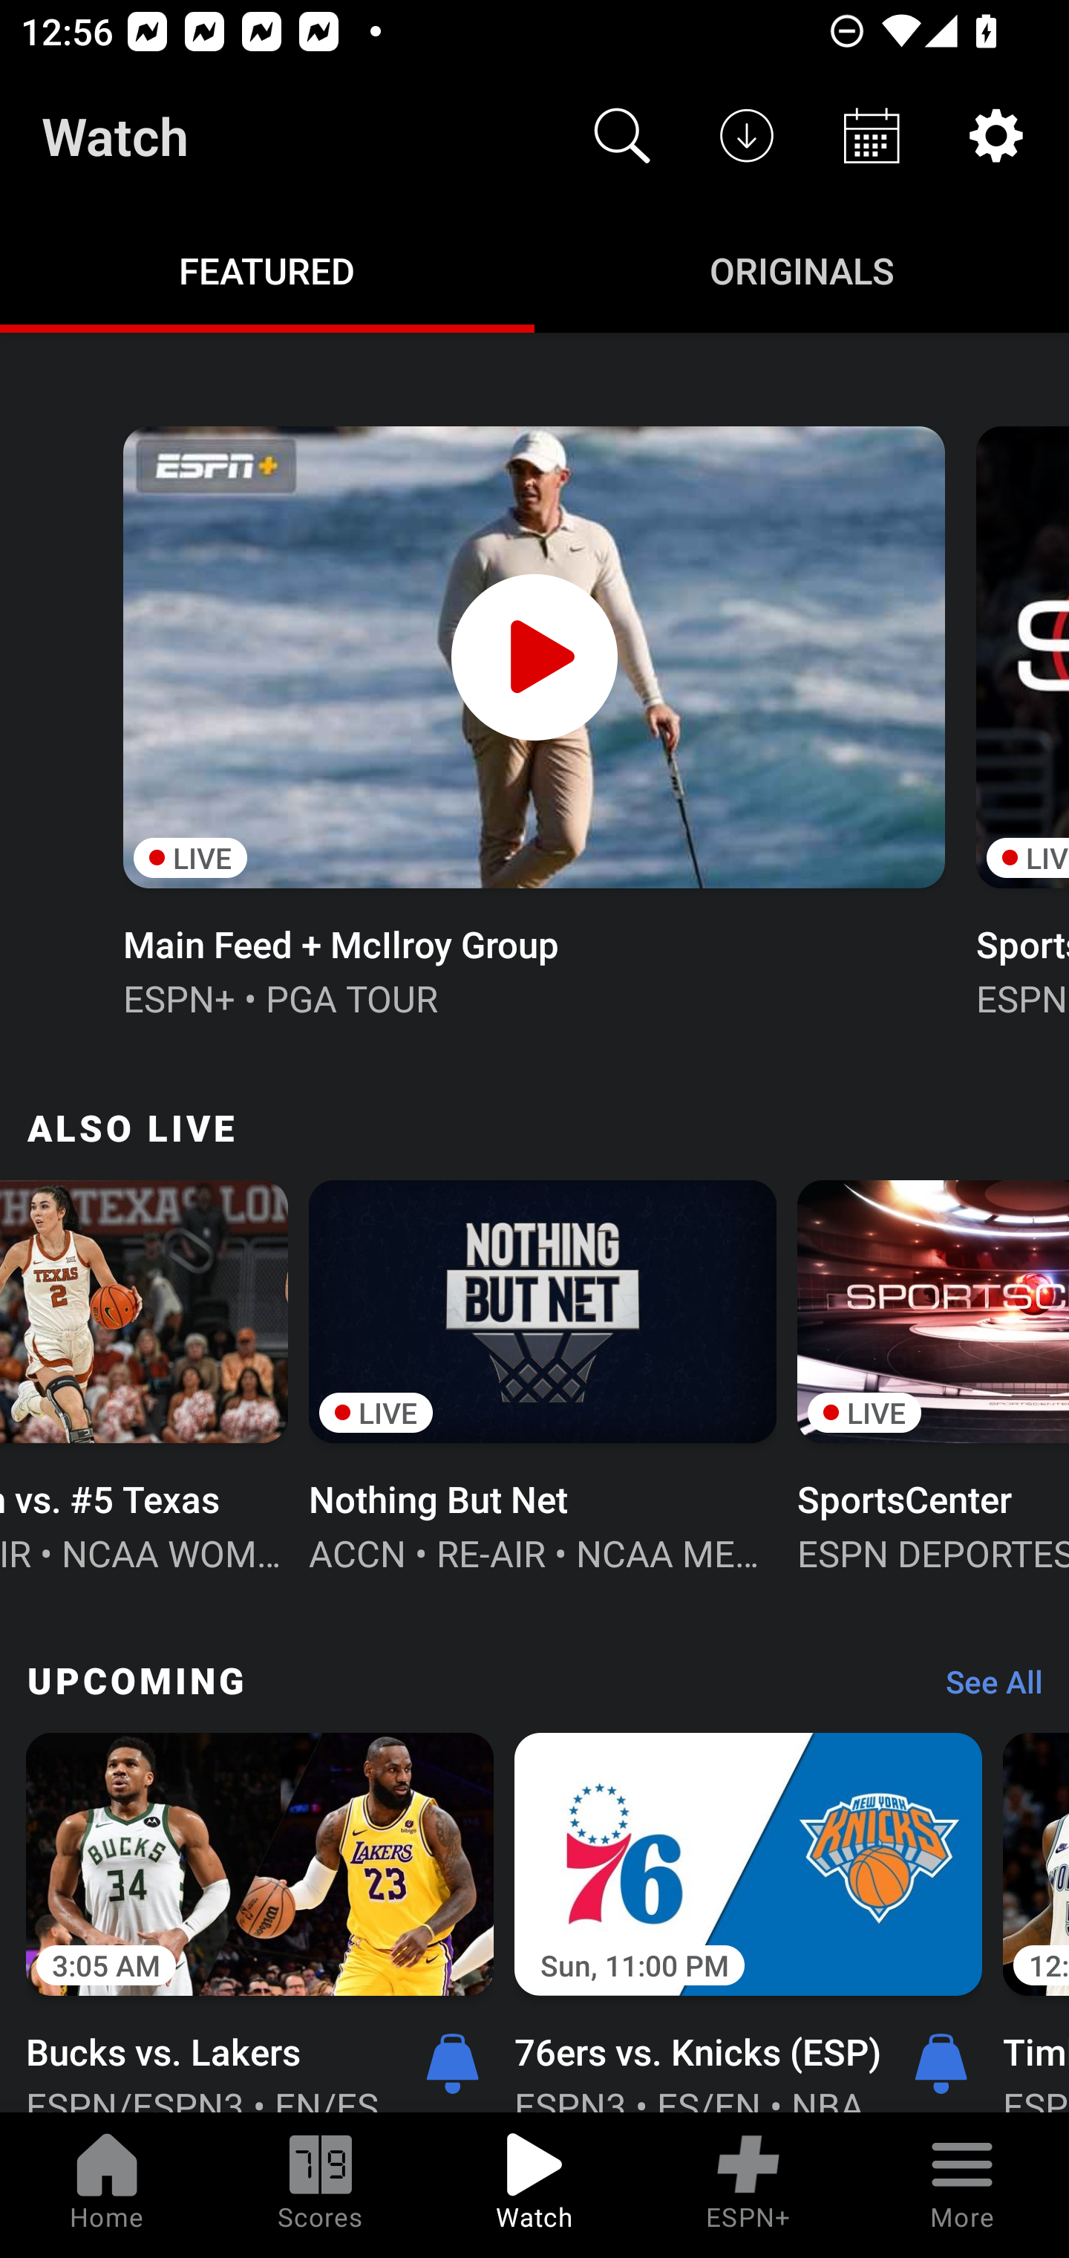 Image resolution: width=1069 pixels, height=2258 pixels. Describe the element at coordinates (748, 2185) in the screenshot. I see `ESPN+` at that location.